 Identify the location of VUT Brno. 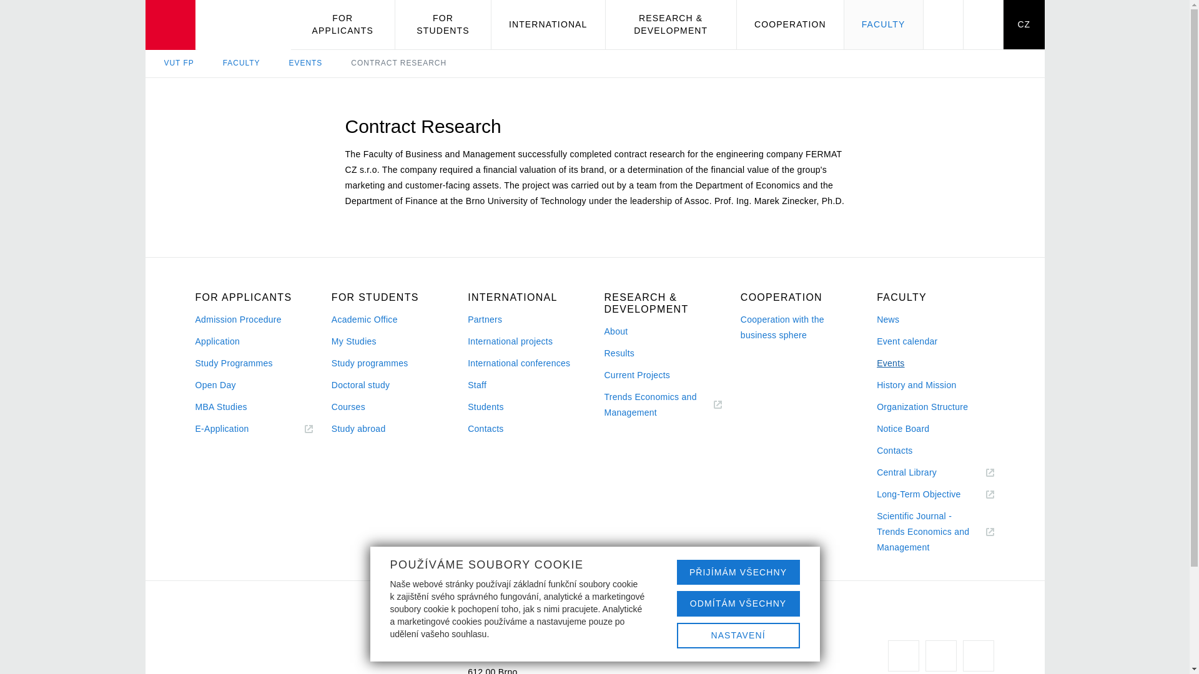
(217, 25).